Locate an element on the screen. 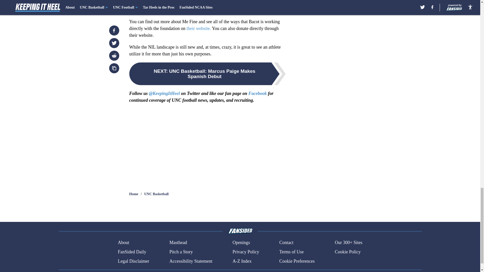 The height and width of the screenshot is (272, 484). Openings is located at coordinates (241, 243).